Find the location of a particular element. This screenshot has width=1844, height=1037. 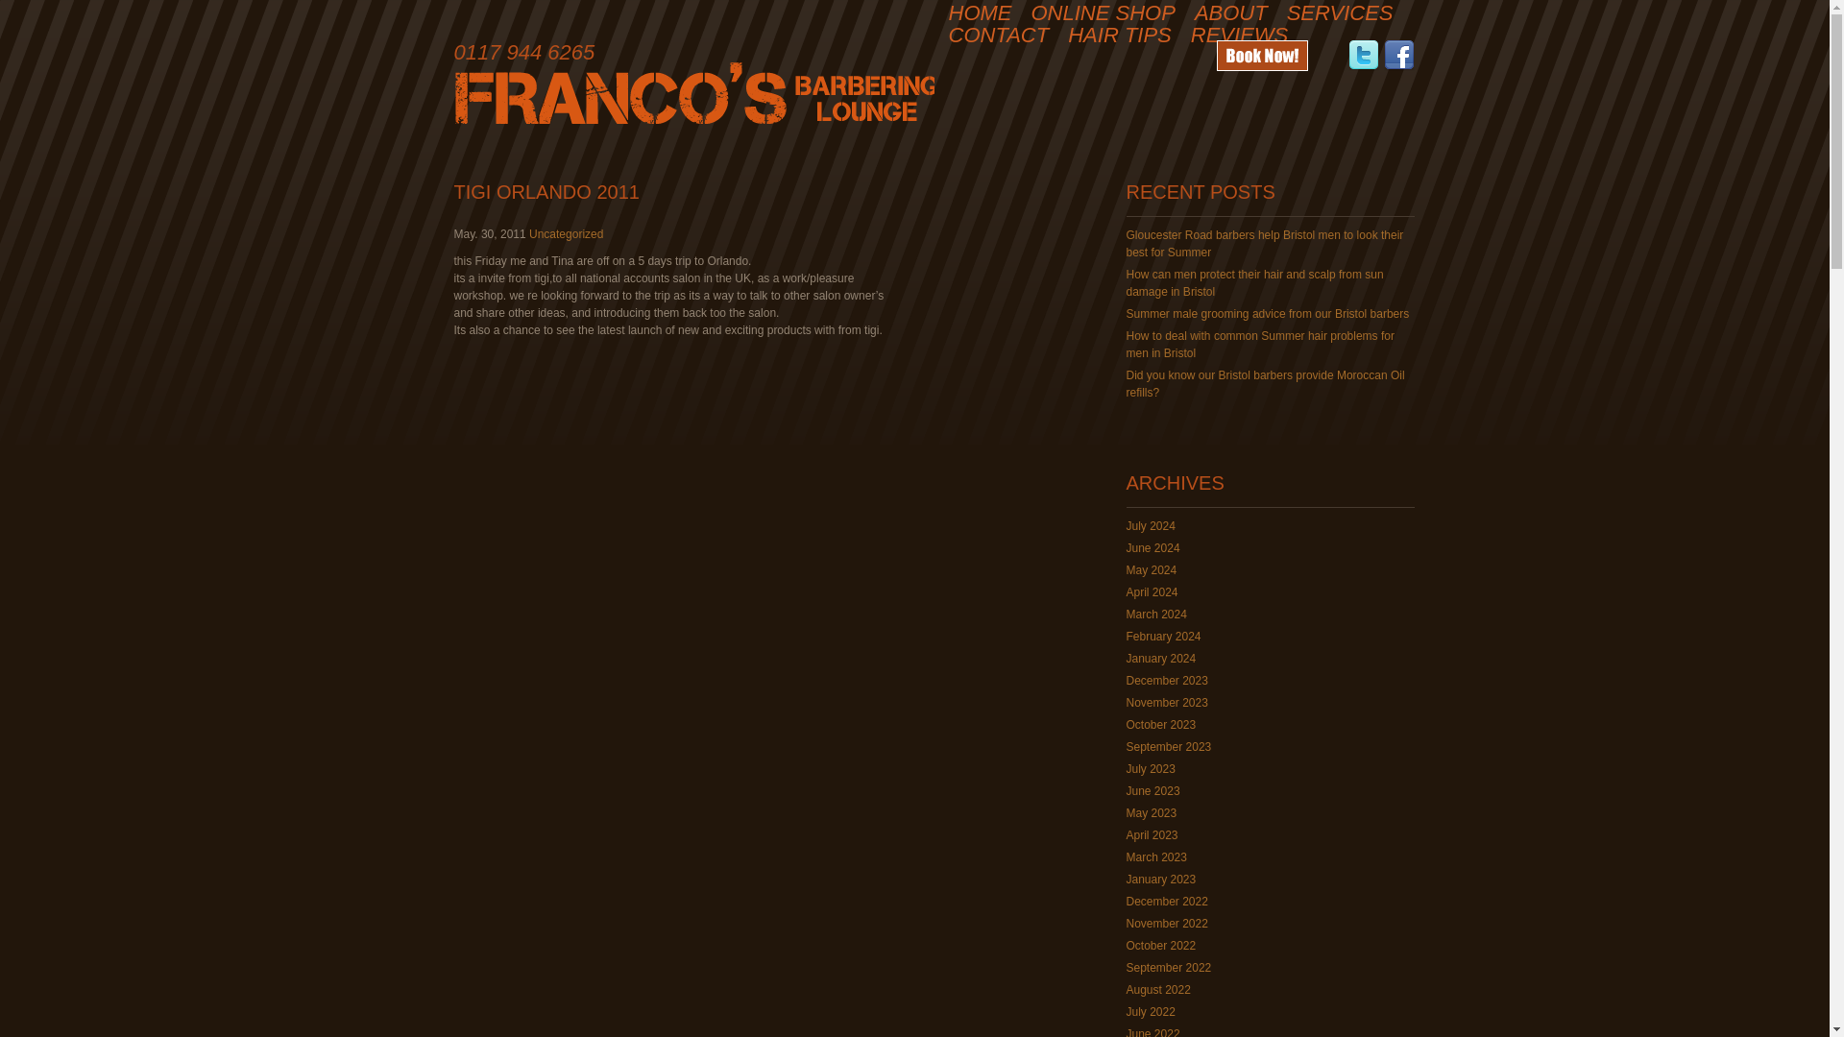

April 2024 is located at coordinates (1151, 592).